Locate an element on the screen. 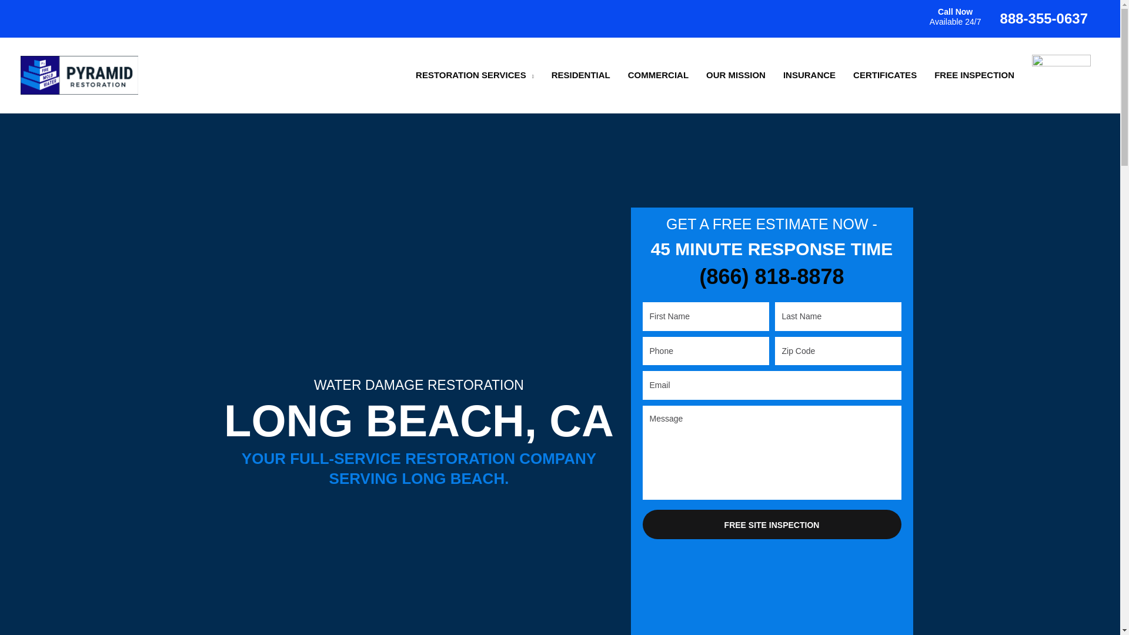  COMMERCIAL is located at coordinates (658, 75).